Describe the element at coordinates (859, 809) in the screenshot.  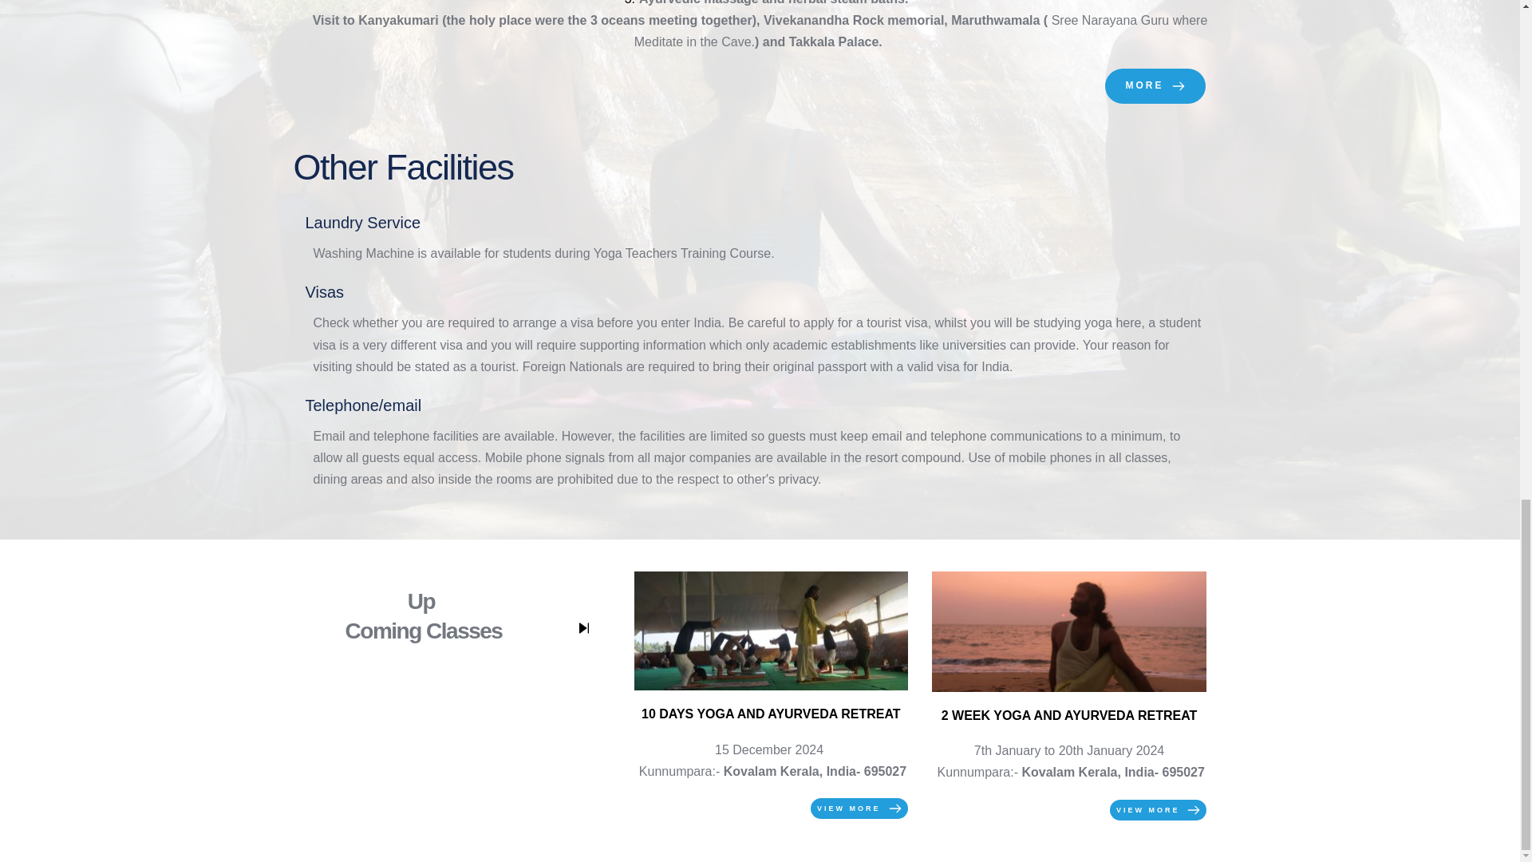
I see `VIEW MORE` at that location.